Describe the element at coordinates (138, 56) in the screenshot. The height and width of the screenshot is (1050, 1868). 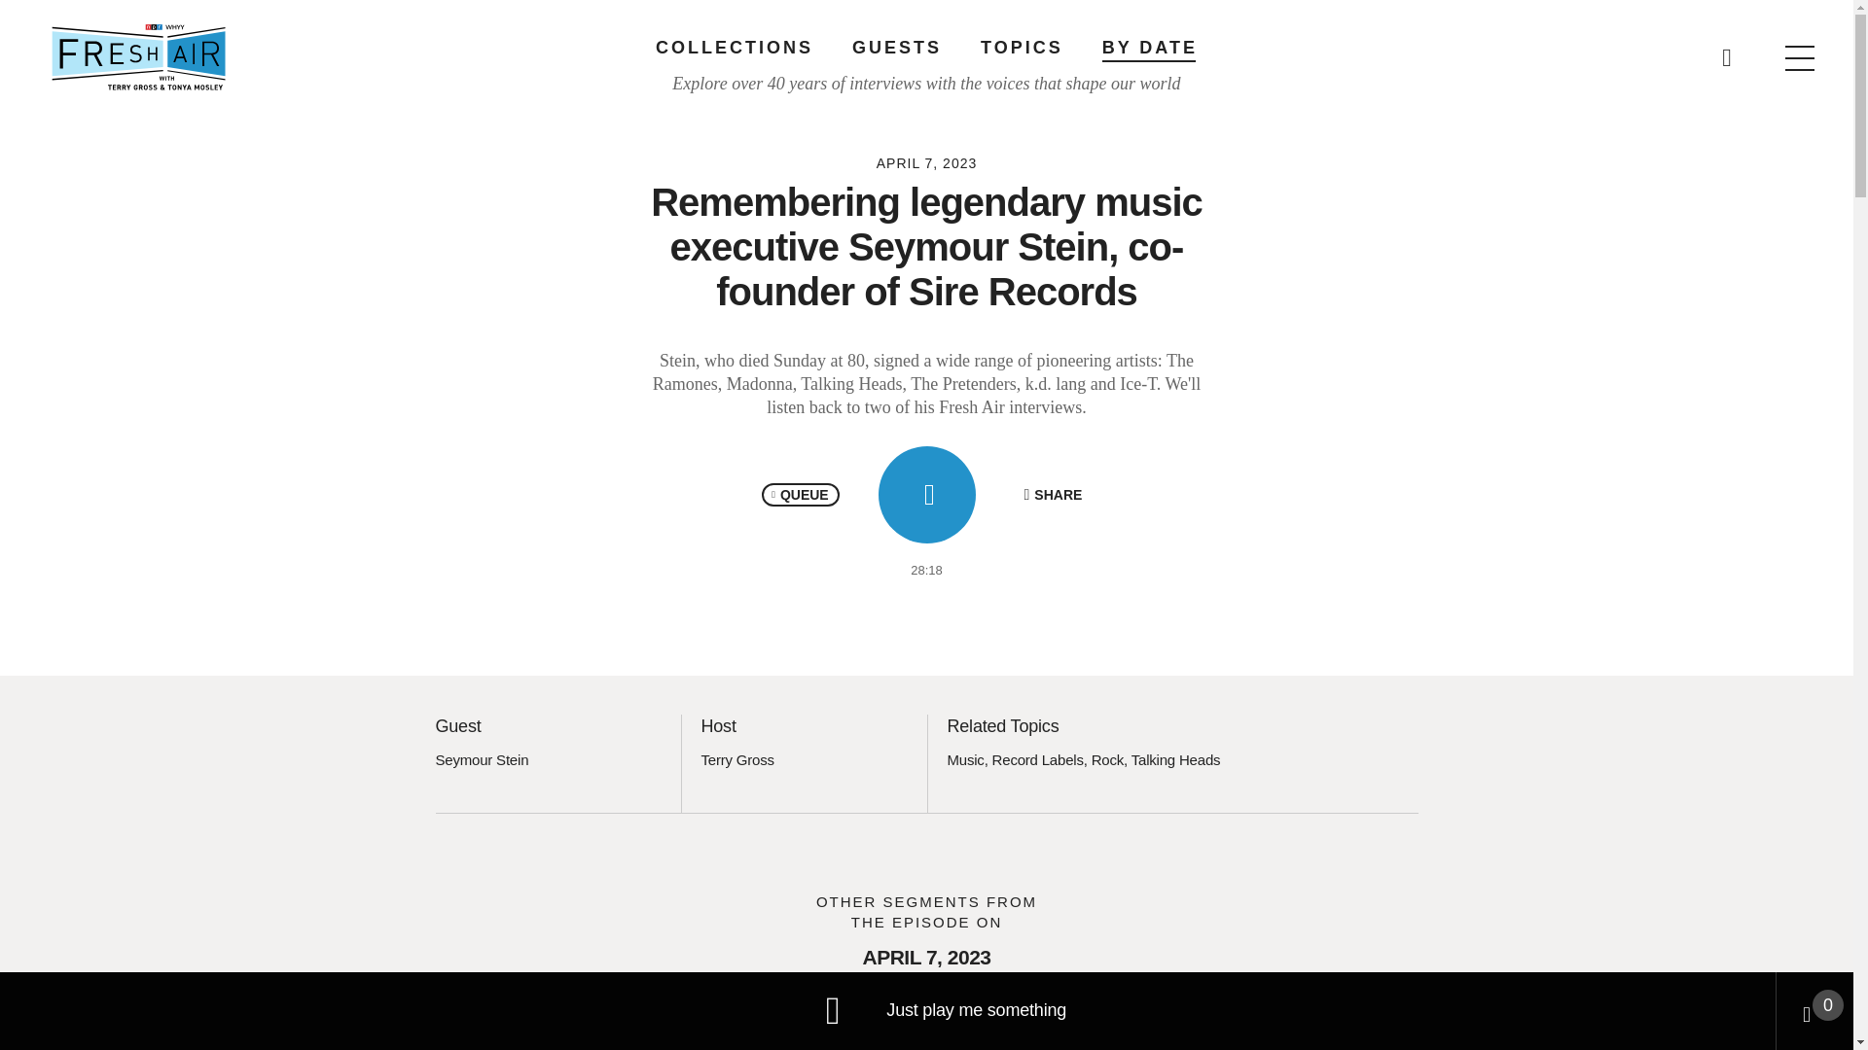
I see `Home` at that location.